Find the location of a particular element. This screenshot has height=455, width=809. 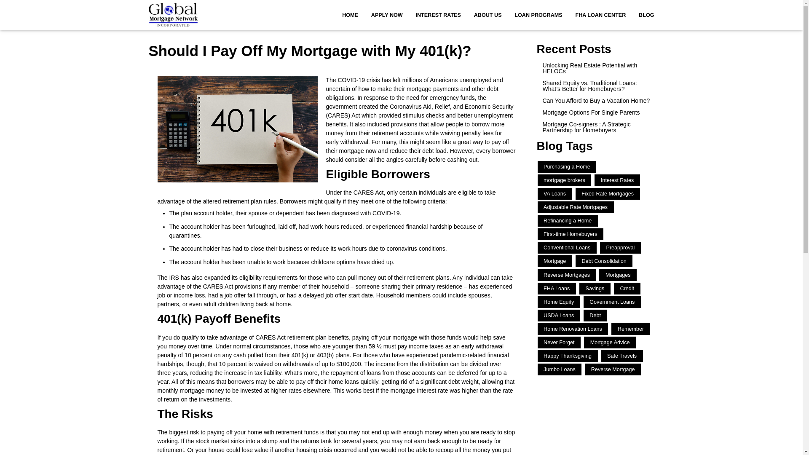

Fixed Rate Mortgages is located at coordinates (608, 194).